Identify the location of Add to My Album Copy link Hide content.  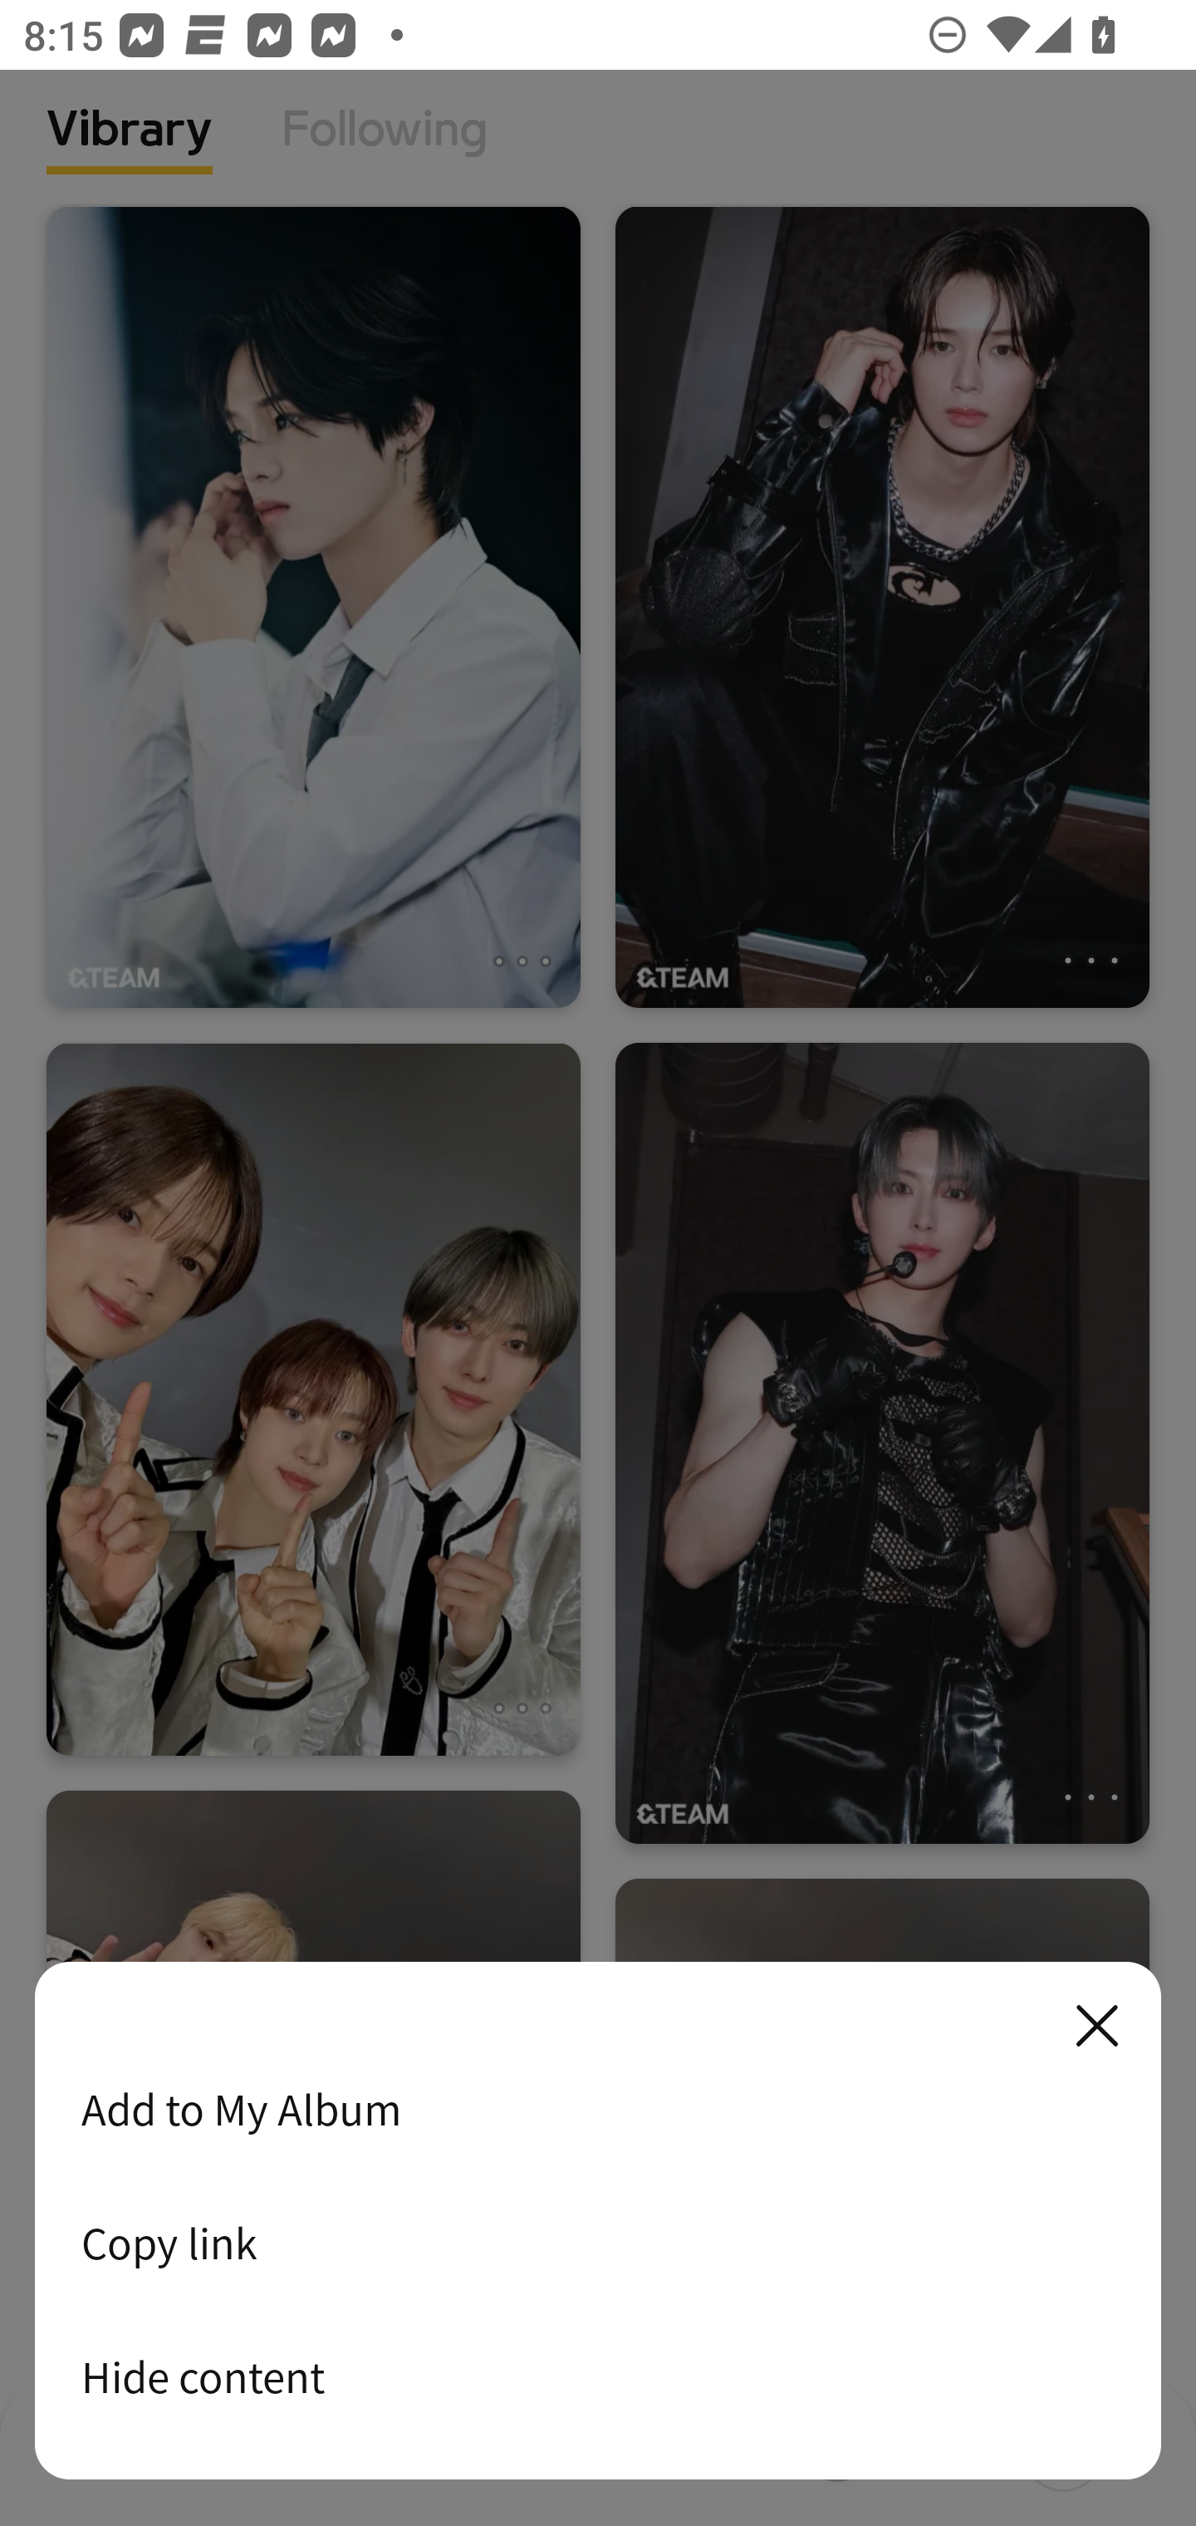
(598, 2222).